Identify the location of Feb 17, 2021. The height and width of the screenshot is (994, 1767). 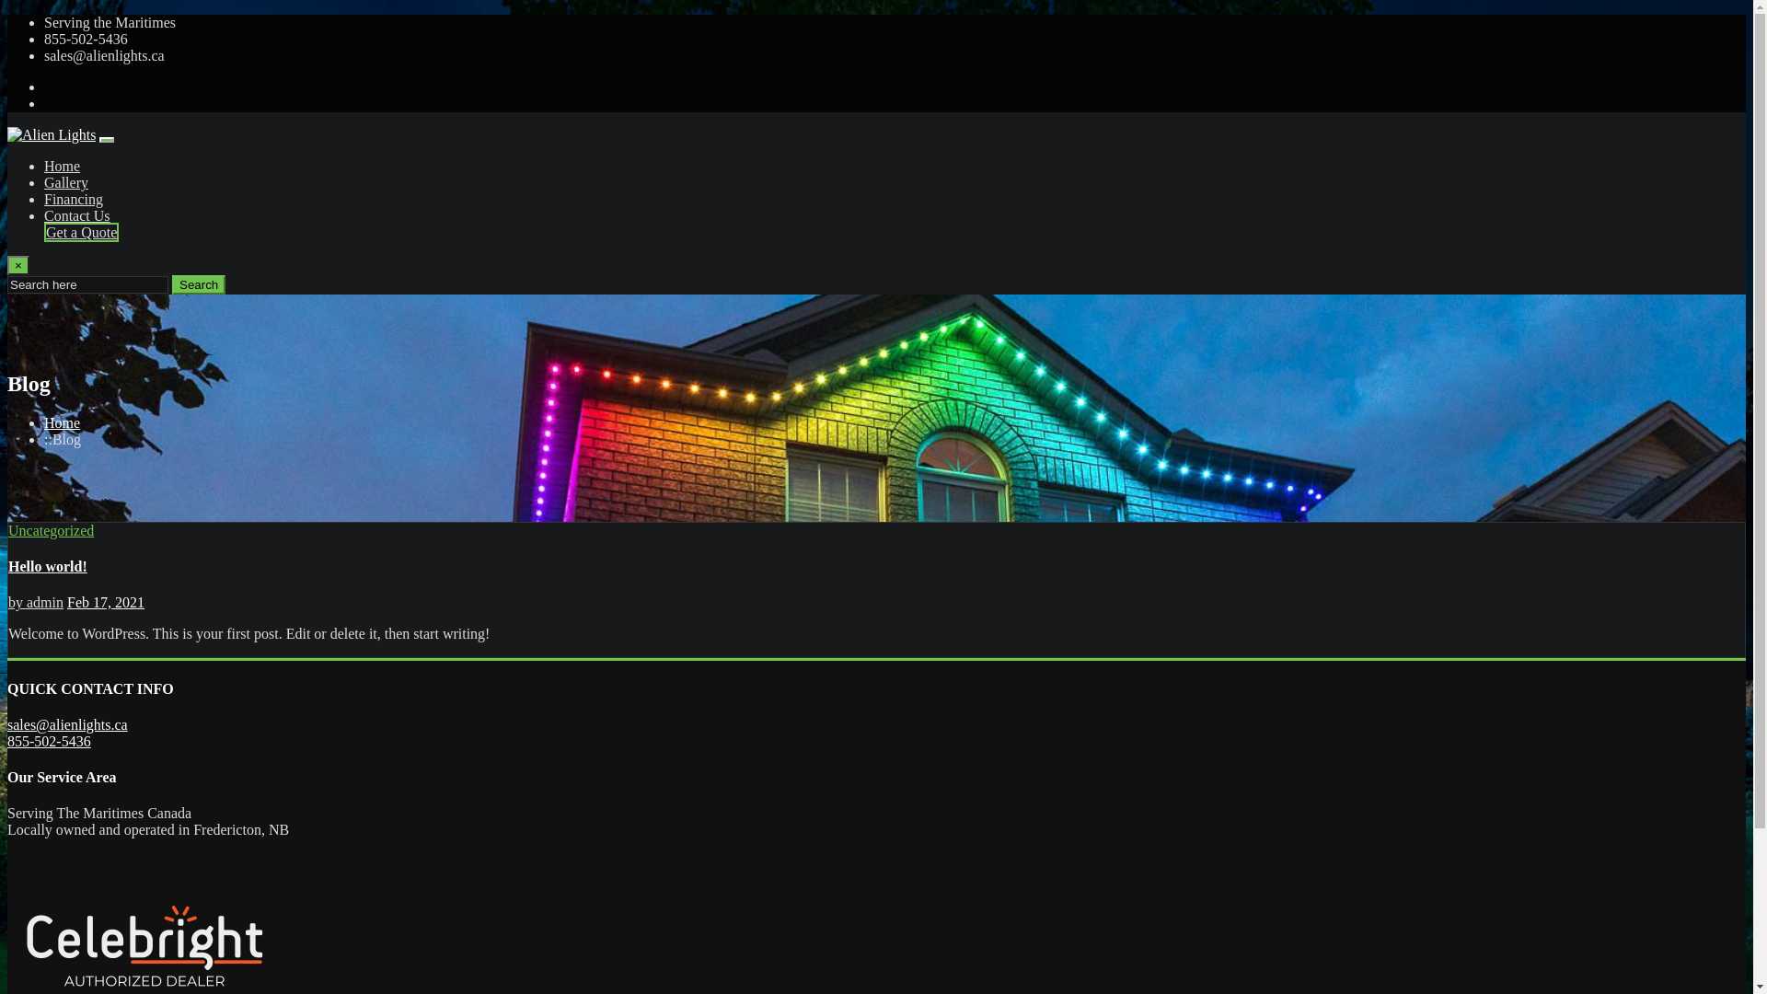
(106, 602).